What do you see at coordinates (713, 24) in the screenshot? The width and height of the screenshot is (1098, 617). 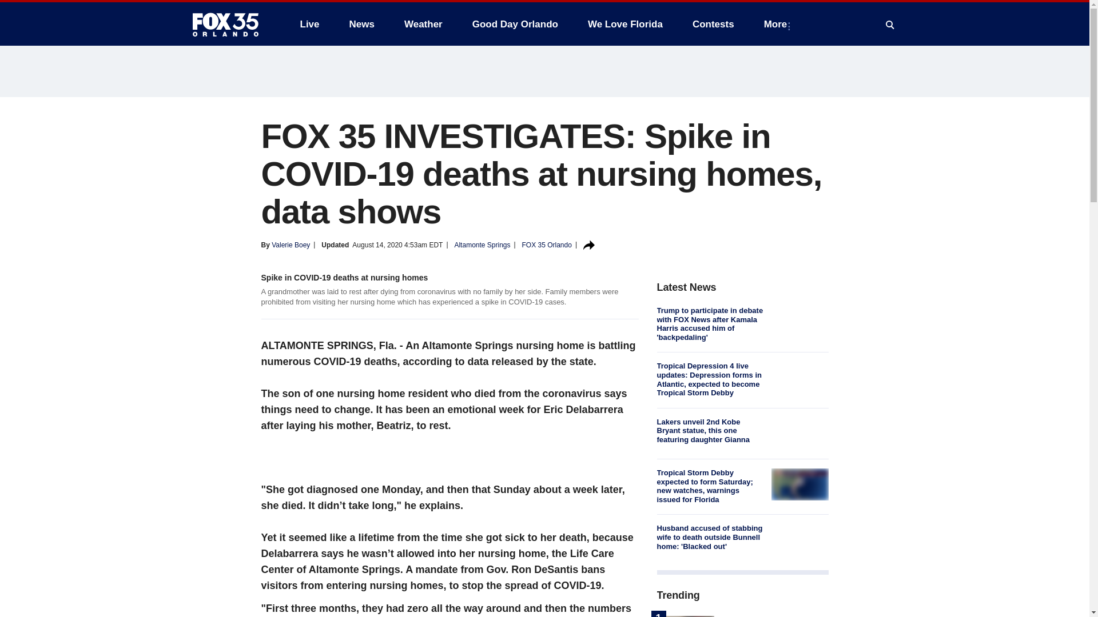 I see `Contests` at bounding box center [713, 24].